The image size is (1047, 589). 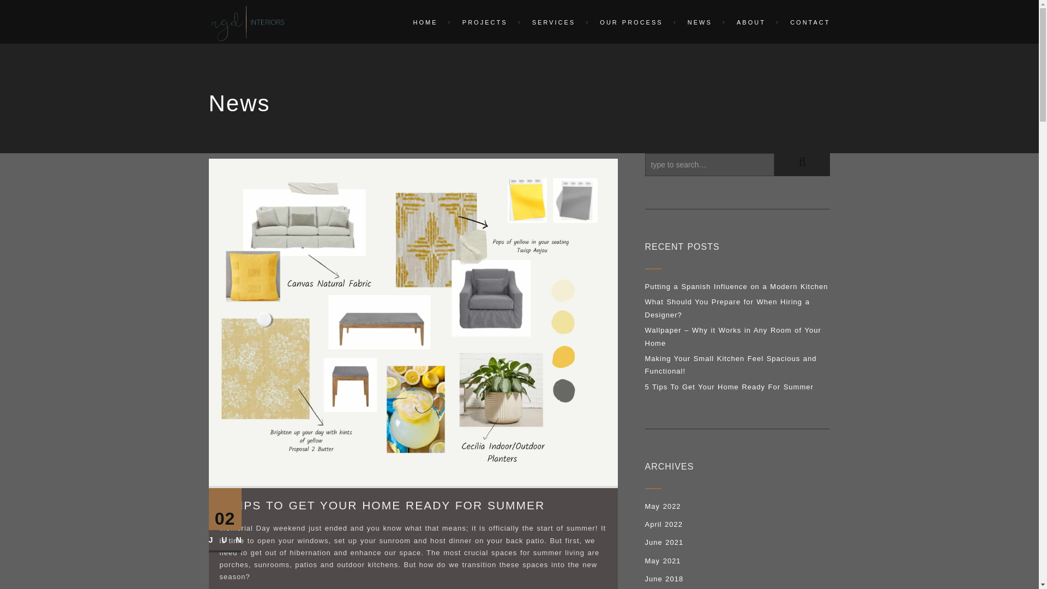 What do you see at coordinates (804, 22) in the screenshot?
I see `CONTACT` at bounding box center [804, 22].